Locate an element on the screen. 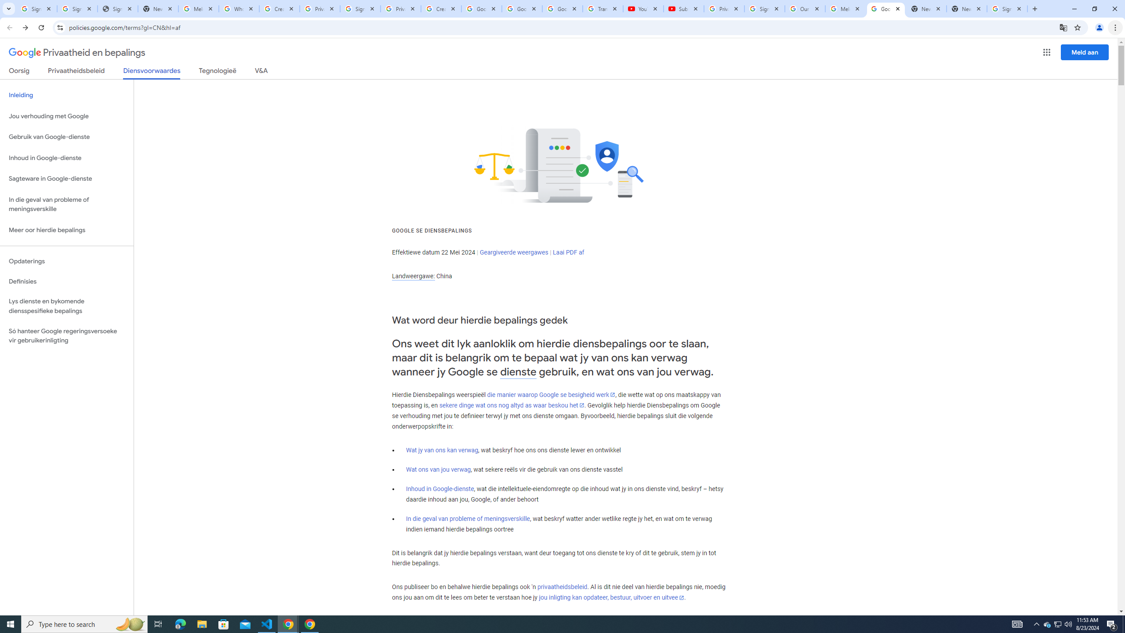 Image resolution: width=1125 pixels, height=633 pixels. Oorsig is located at coordinates (19, 72).